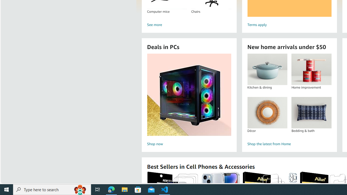 This screenshot has height=195, width=347. I want to click on No Ports Forwarded, so click(33, 181).